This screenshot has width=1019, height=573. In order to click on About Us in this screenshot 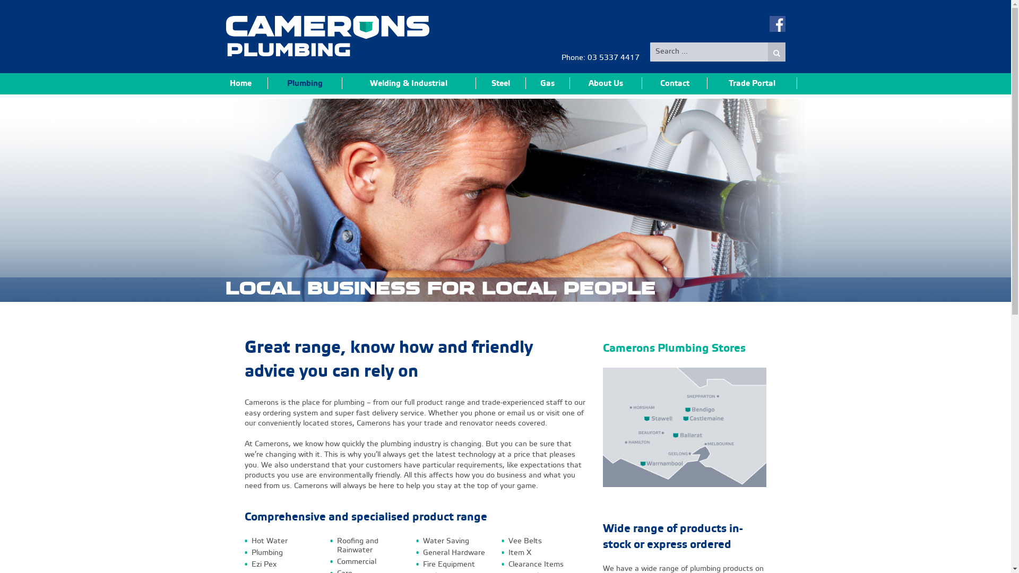, I will do `click(606, 83)`.